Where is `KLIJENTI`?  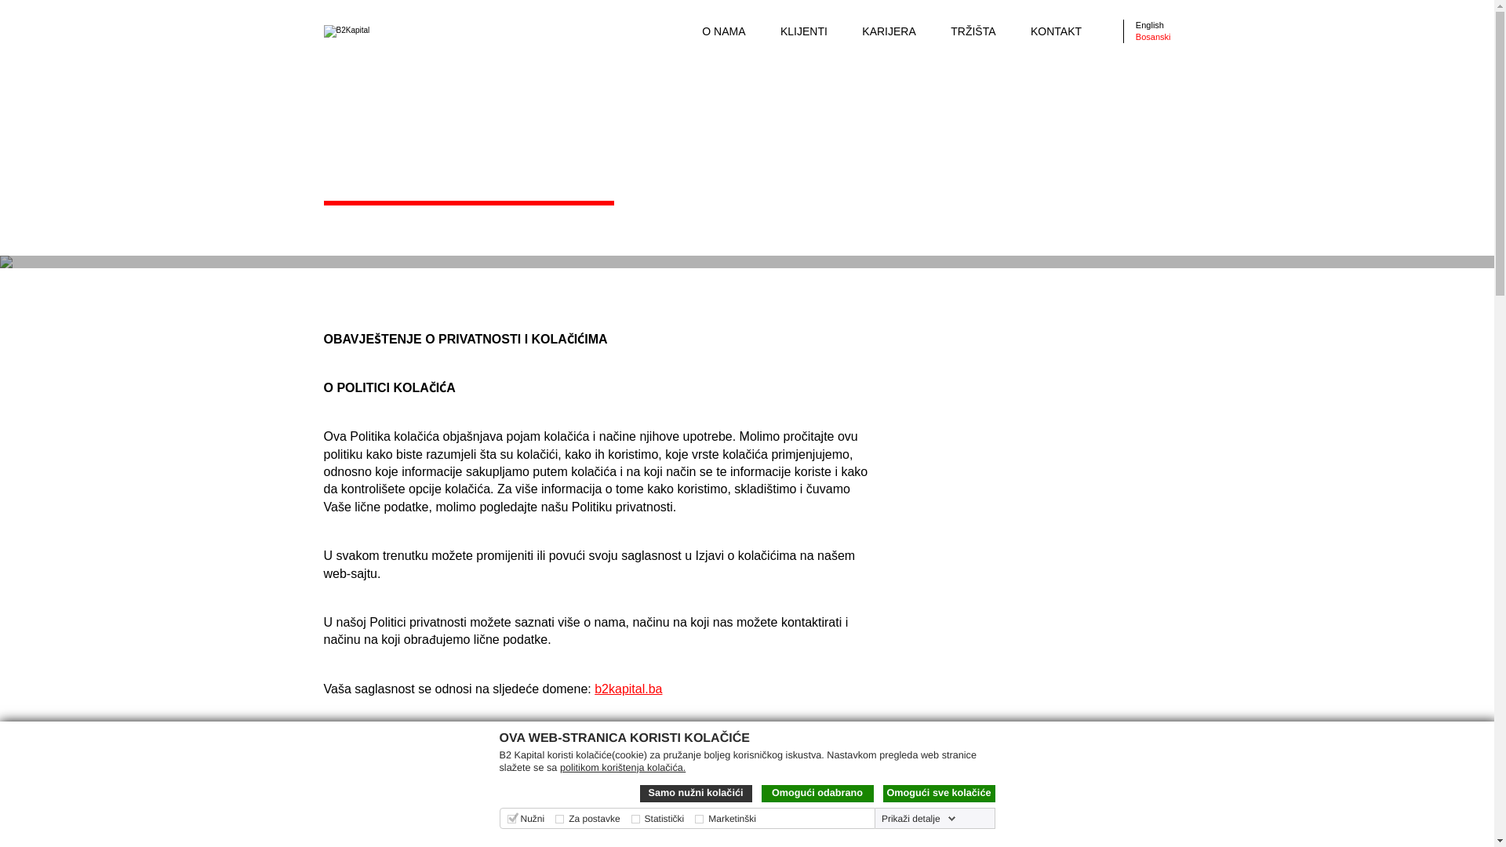 KLIJENTI is located at coordinates (803, 31).